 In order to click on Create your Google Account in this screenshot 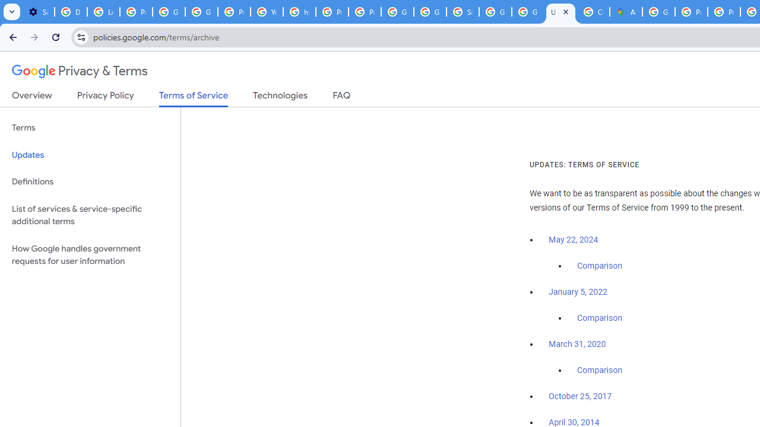, I will do `click(593, 12)`.